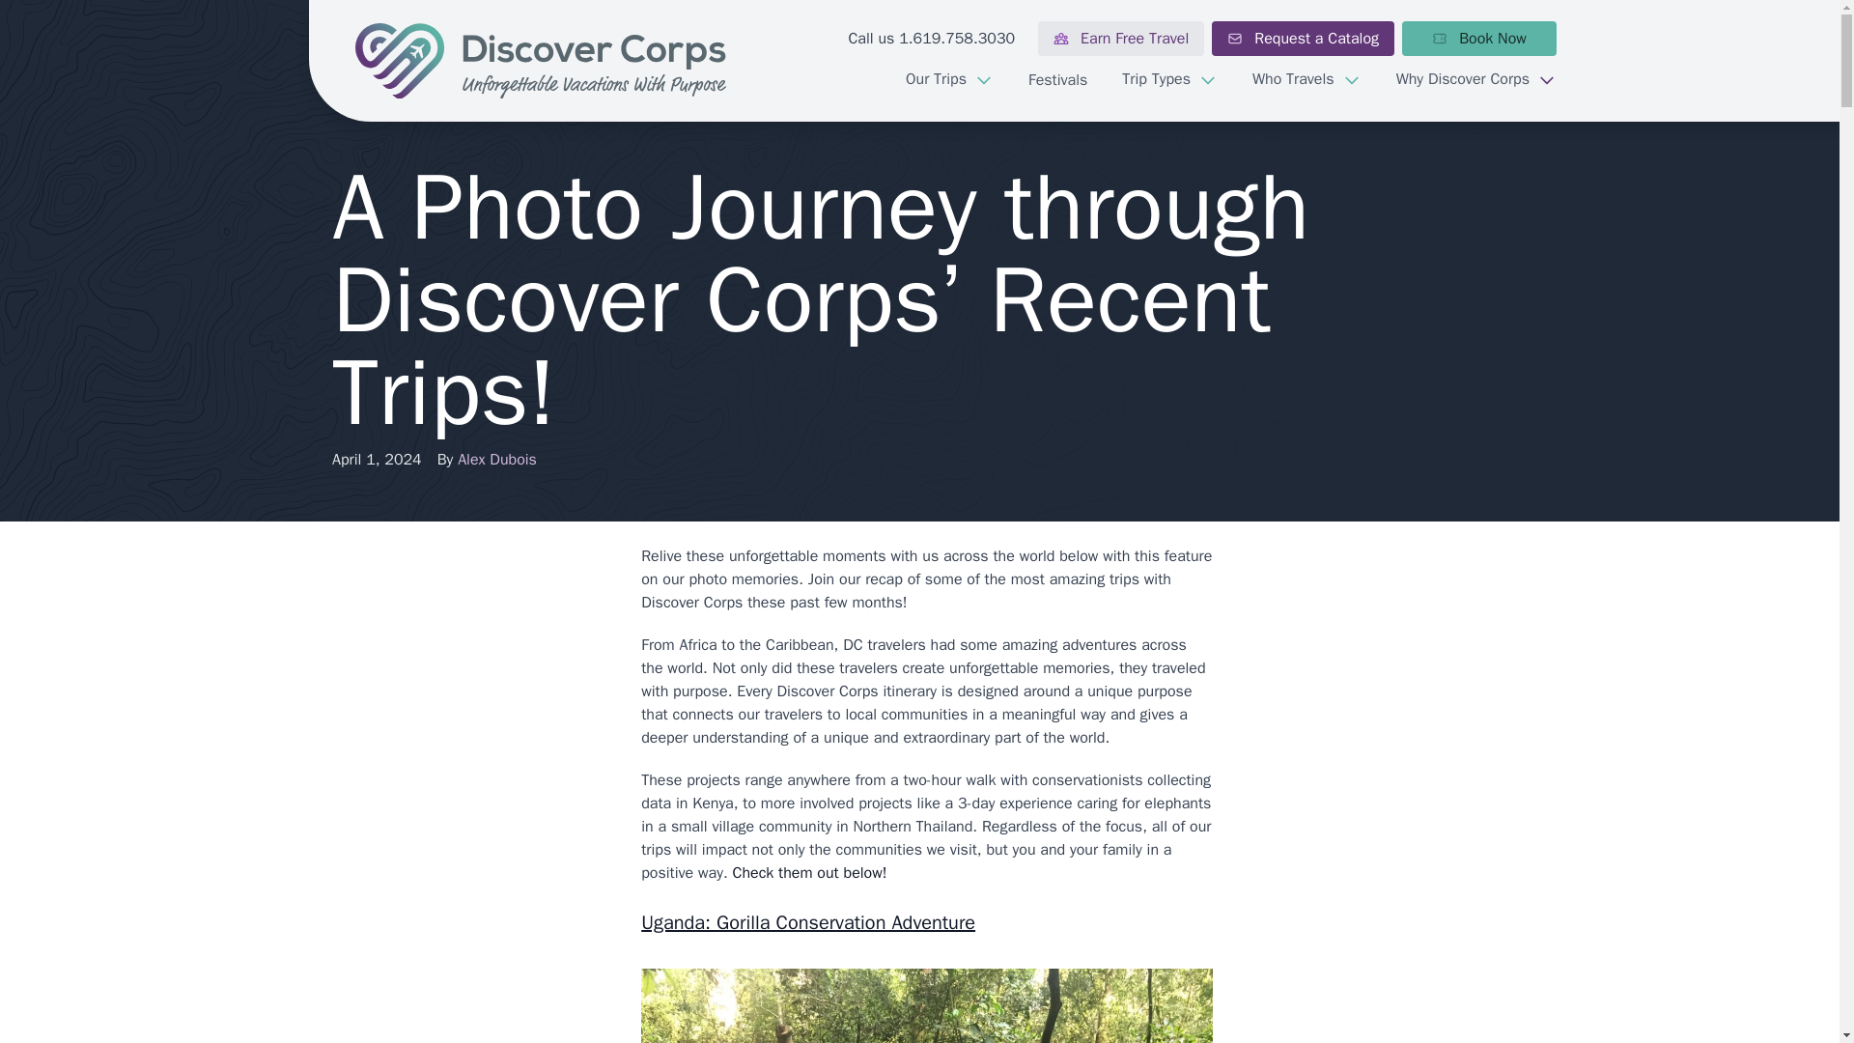  I want to click on Call us 1.619.758.3030, so click(931, 39).